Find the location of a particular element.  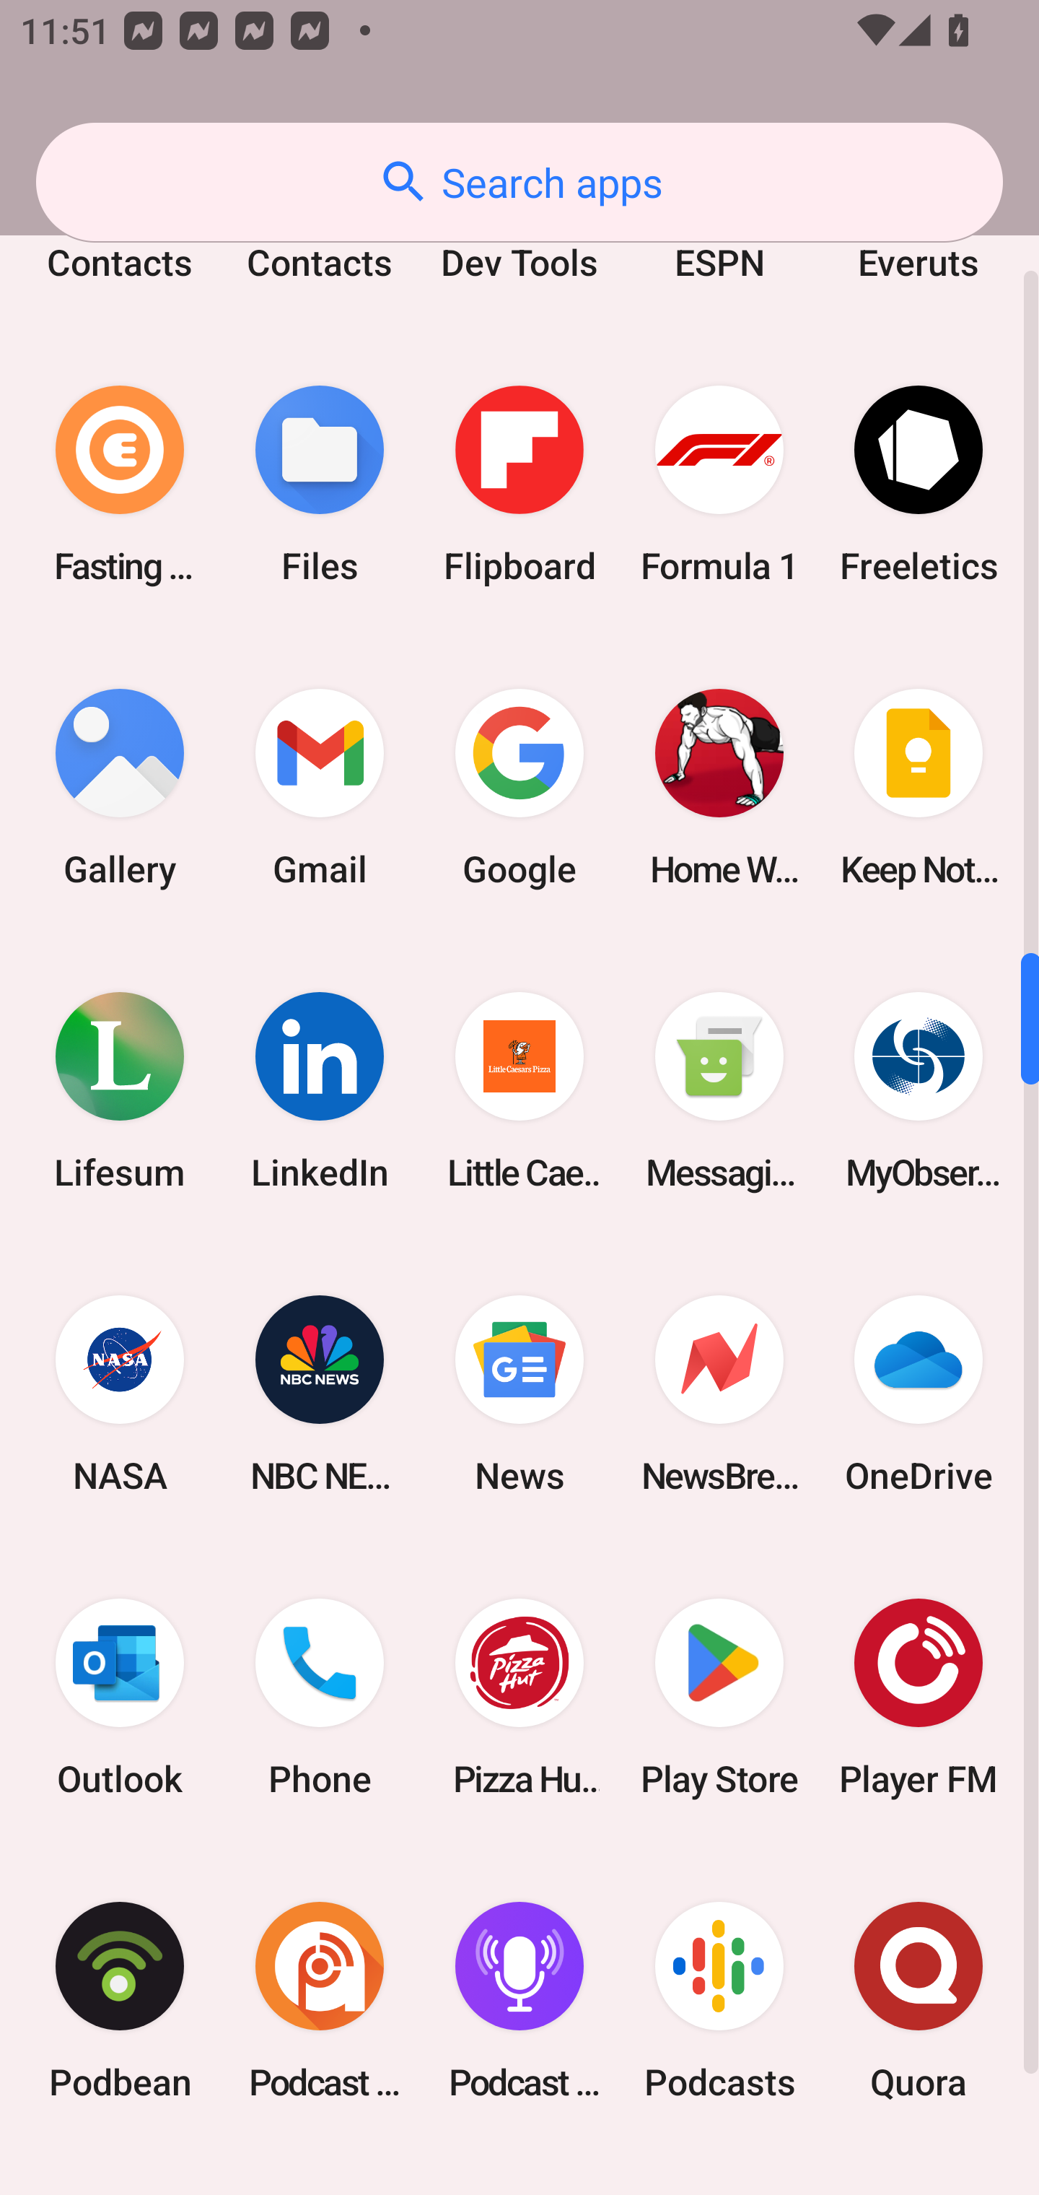

Messaging is located at coordinates (719, 1090).